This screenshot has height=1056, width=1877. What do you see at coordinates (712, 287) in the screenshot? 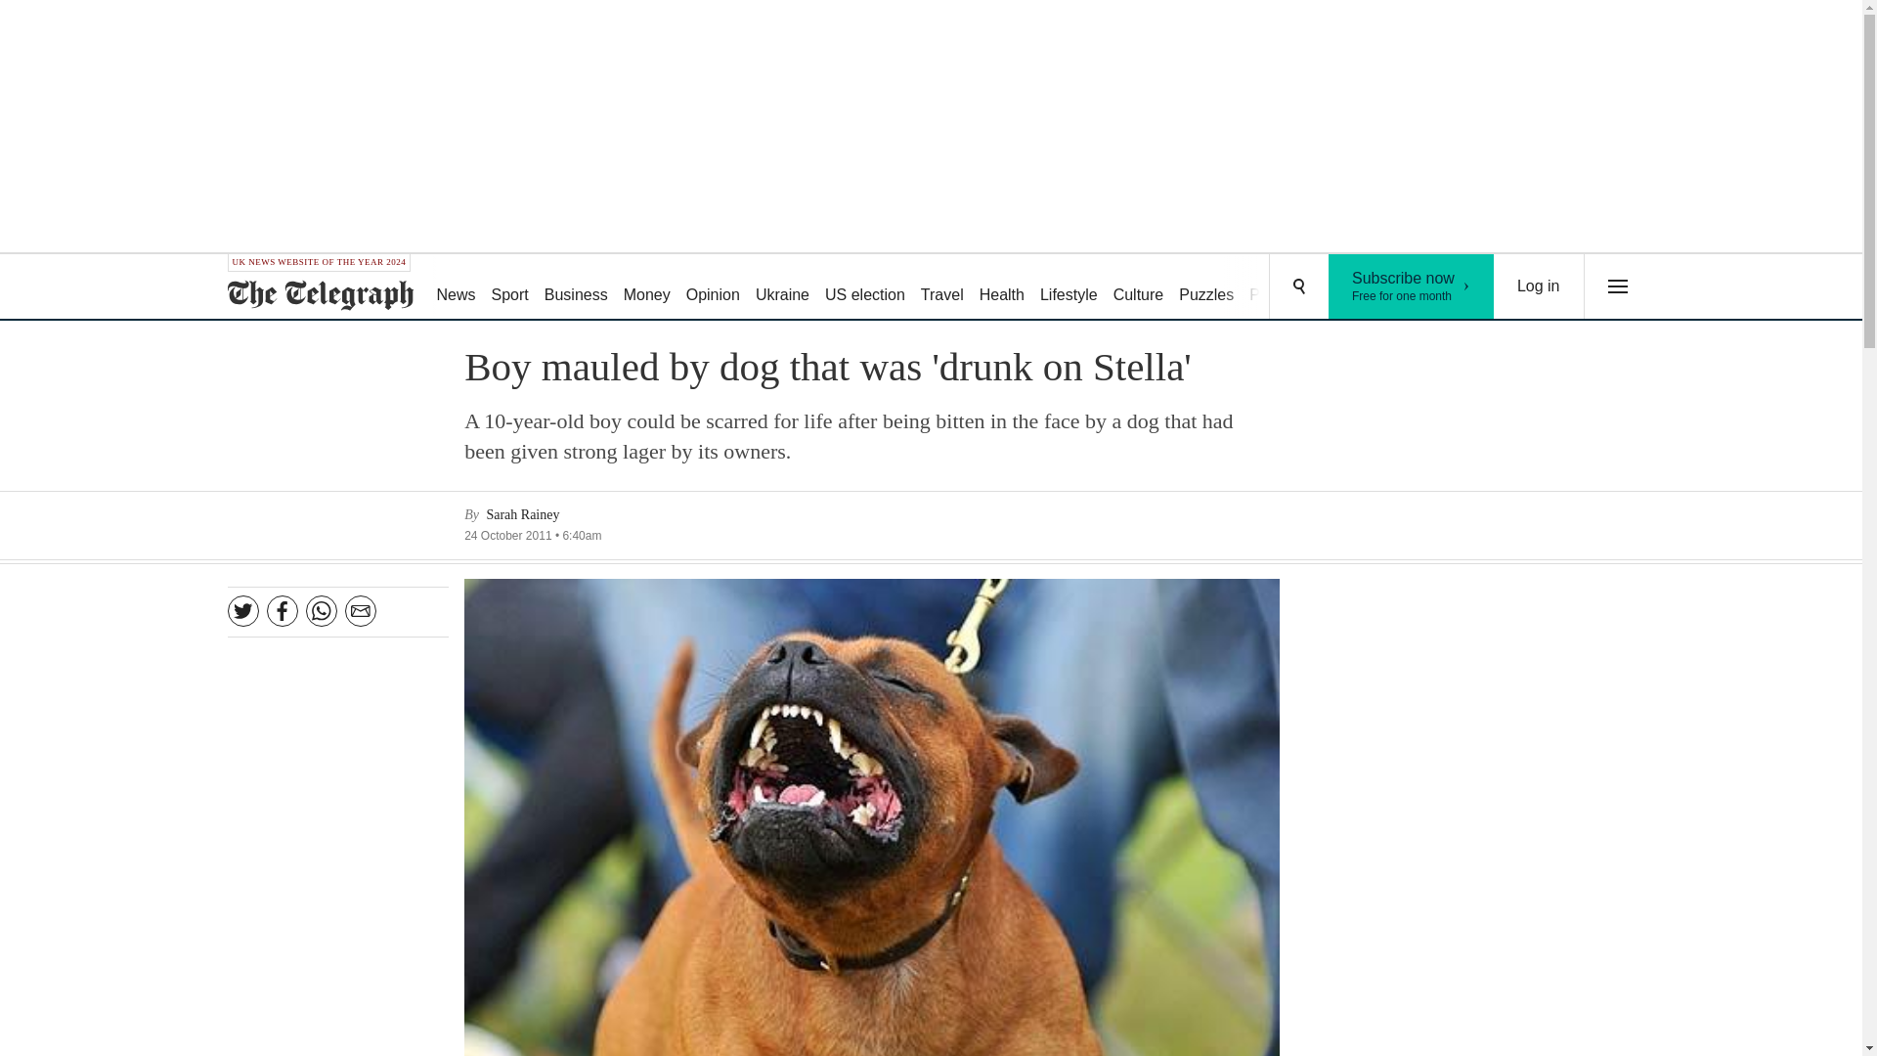
I see `Culture` at bounding box center [712, 287].